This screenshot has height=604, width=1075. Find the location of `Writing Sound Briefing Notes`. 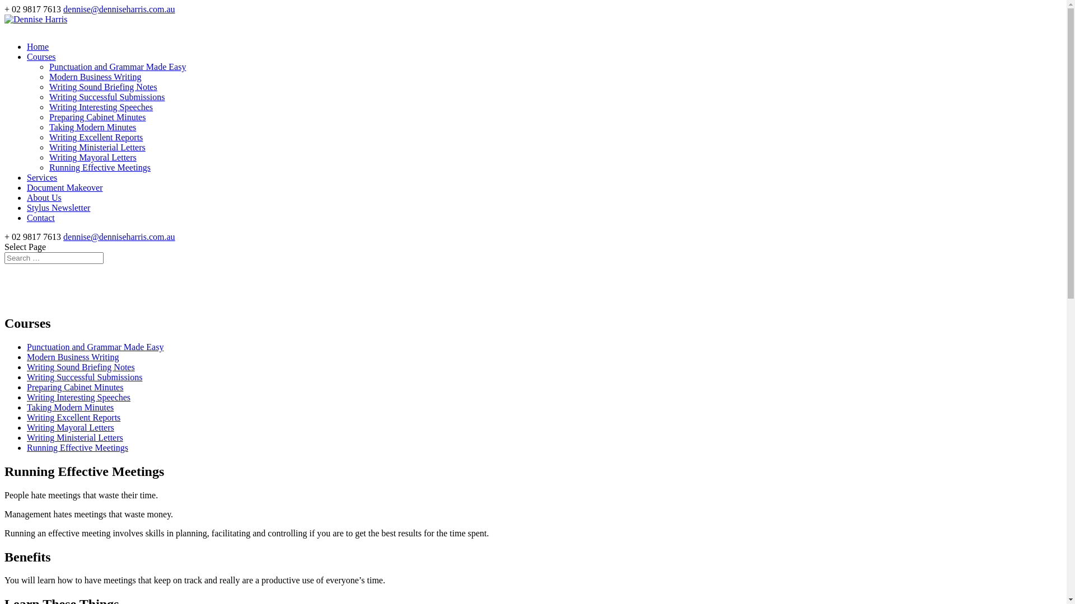

Writing Sound Briefing Notes is located at coordinates (103, 87).